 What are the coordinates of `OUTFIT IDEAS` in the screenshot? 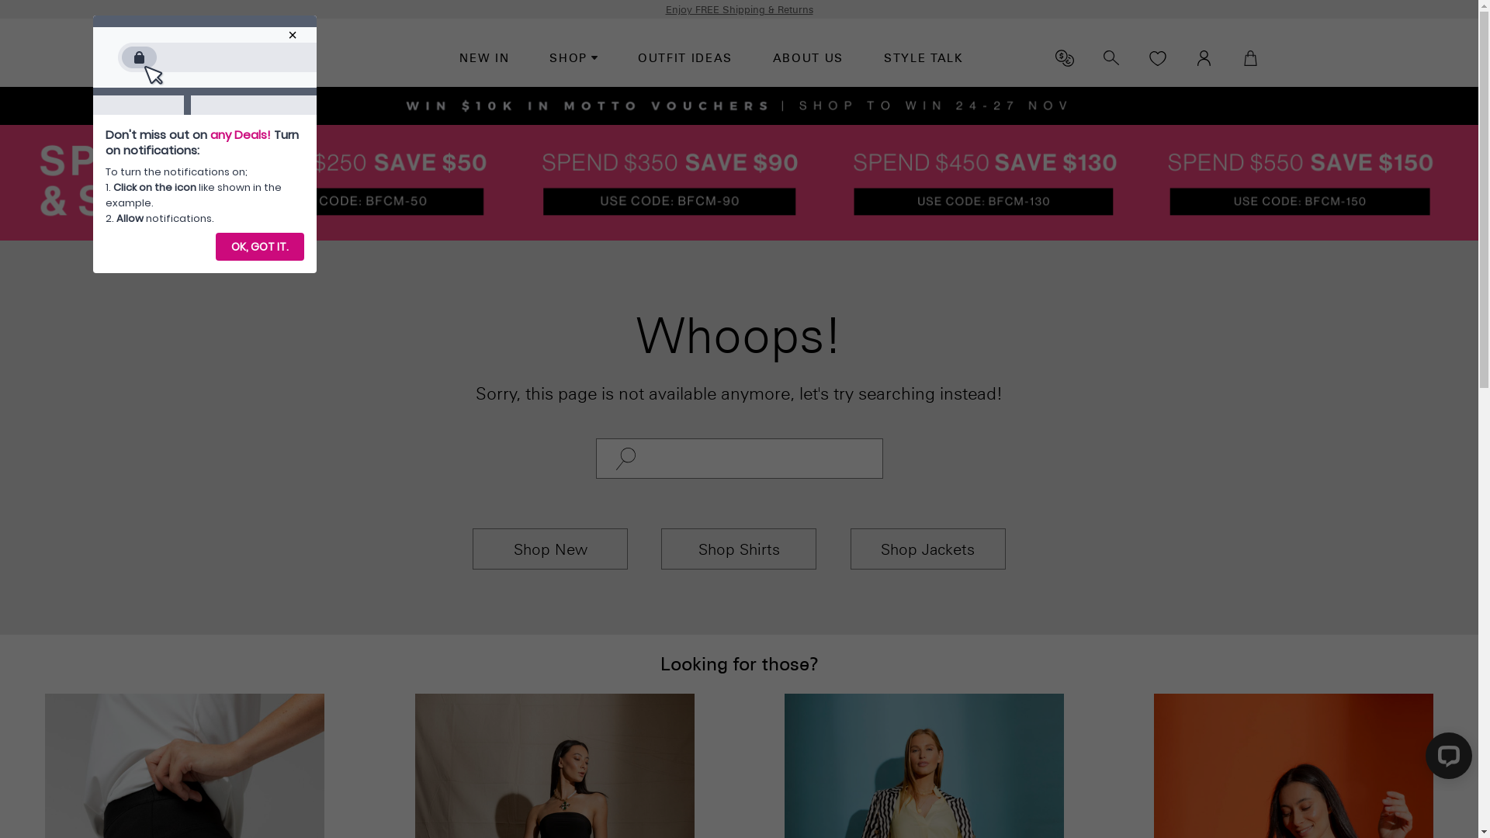 It's located at (685, 59).